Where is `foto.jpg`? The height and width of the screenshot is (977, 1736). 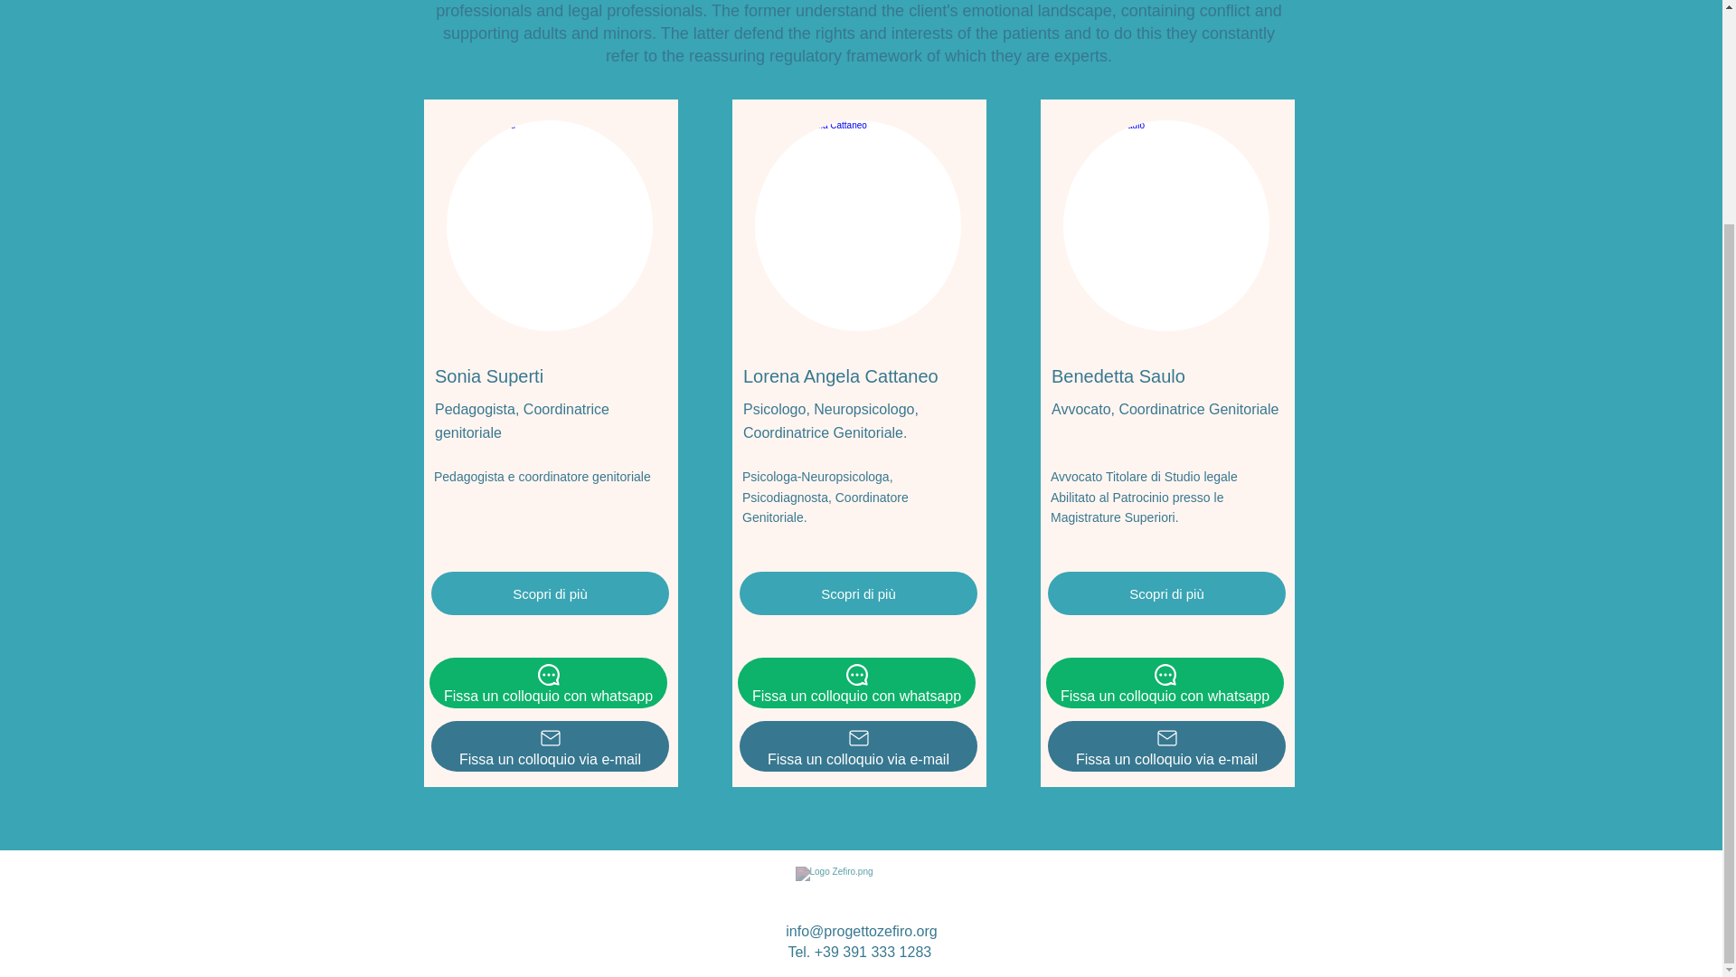 foto.jpg is located at coordinates (549, 225).